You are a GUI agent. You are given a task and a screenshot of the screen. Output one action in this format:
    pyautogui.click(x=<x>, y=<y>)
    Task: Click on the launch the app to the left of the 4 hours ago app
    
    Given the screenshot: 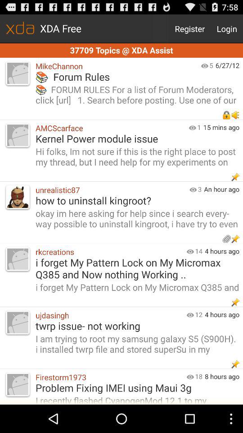 What is the action you would take?
    pyautogui.click(x=198, y=251)
    